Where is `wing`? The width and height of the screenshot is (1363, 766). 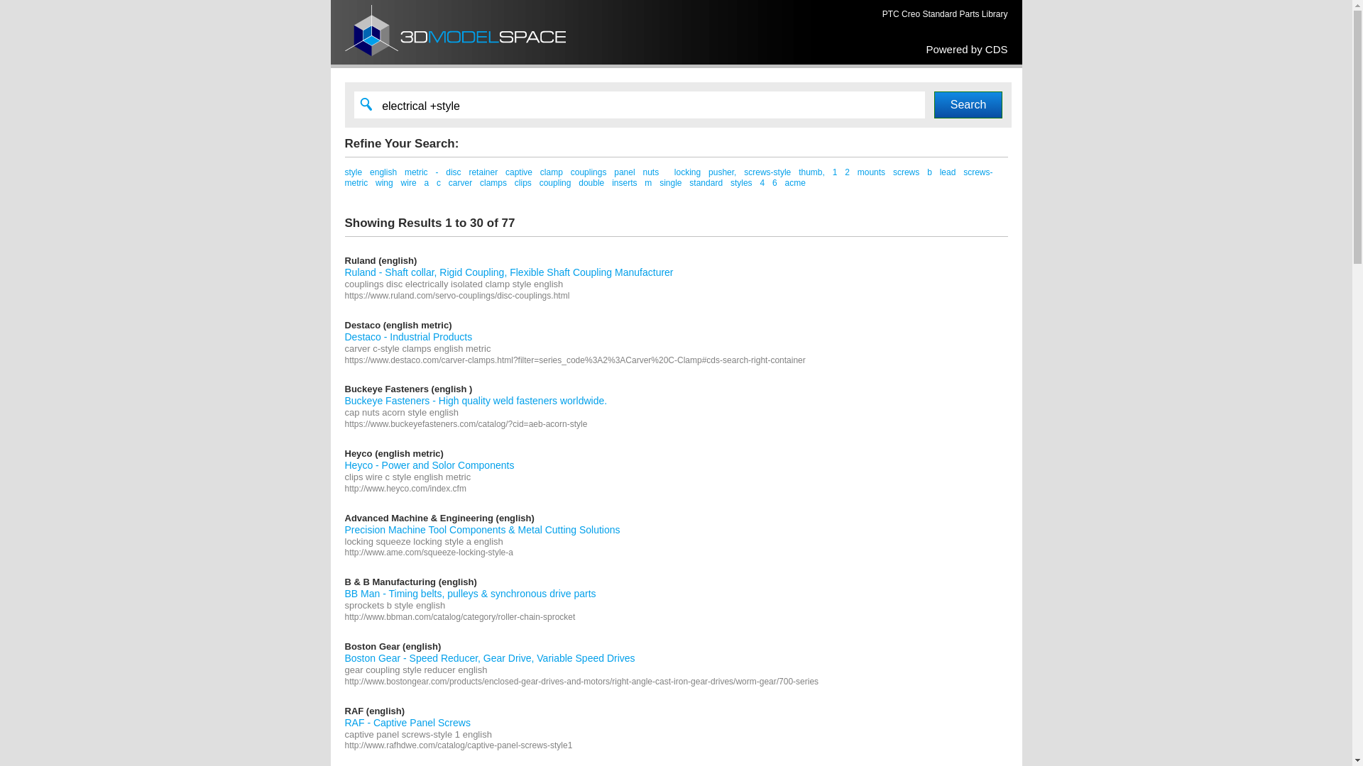 wing is located at coordinates (385, 183).